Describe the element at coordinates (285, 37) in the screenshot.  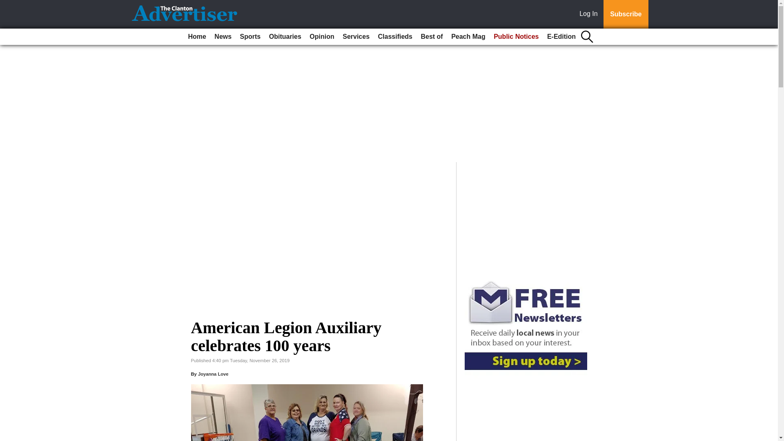
I see `Obituaries` at that location.